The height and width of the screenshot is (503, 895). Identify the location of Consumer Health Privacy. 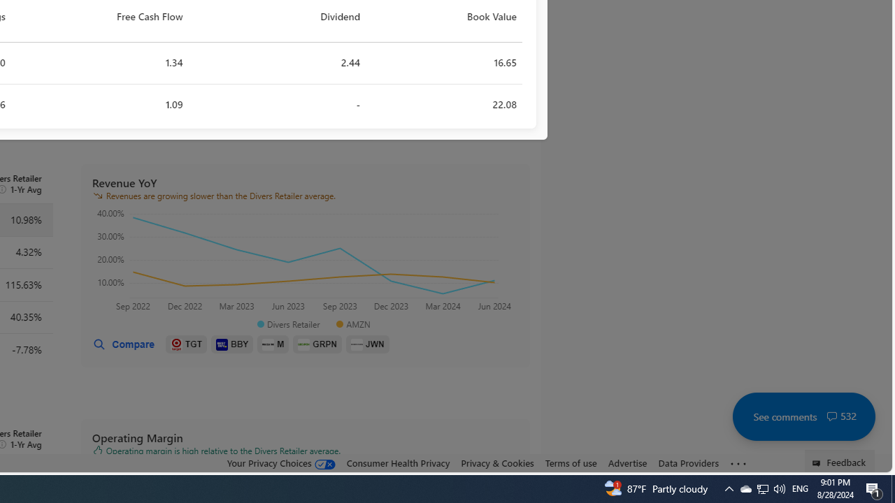
(398, 463).